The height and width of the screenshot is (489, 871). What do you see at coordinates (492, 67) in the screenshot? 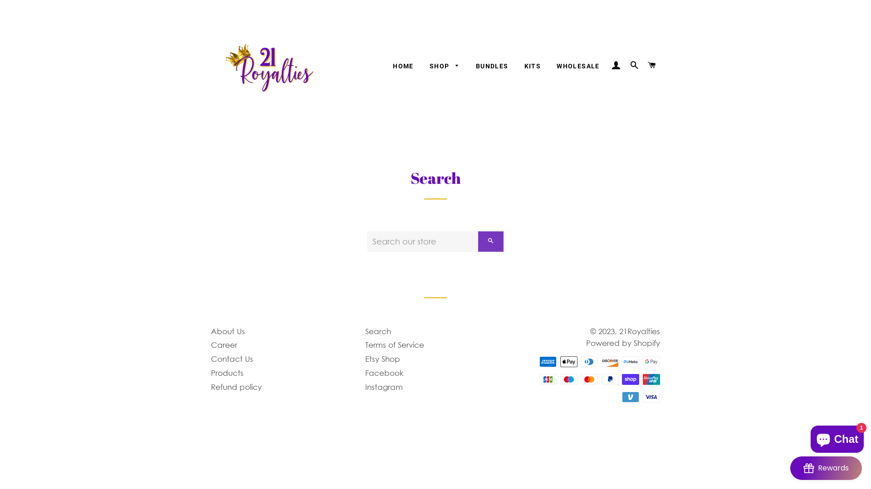
I see `BUNDLES` at bounding box center [492, 67].